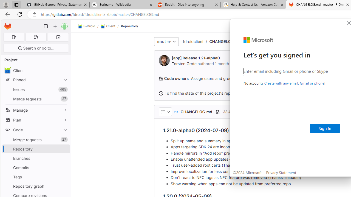 This screenshot has height=197, width=351. Describe the element at coordinates (164, 60) in the screenshot. I see `Torsten Grote's avatar` at that location.